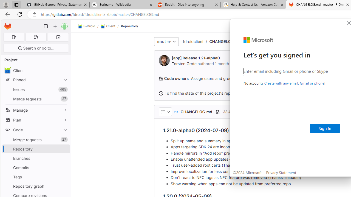 This screenshot has height=197, width=351. Describe the element at coordinates (164, 60) in the screenshot. I see `Torsten Grote's avatar` at that location.